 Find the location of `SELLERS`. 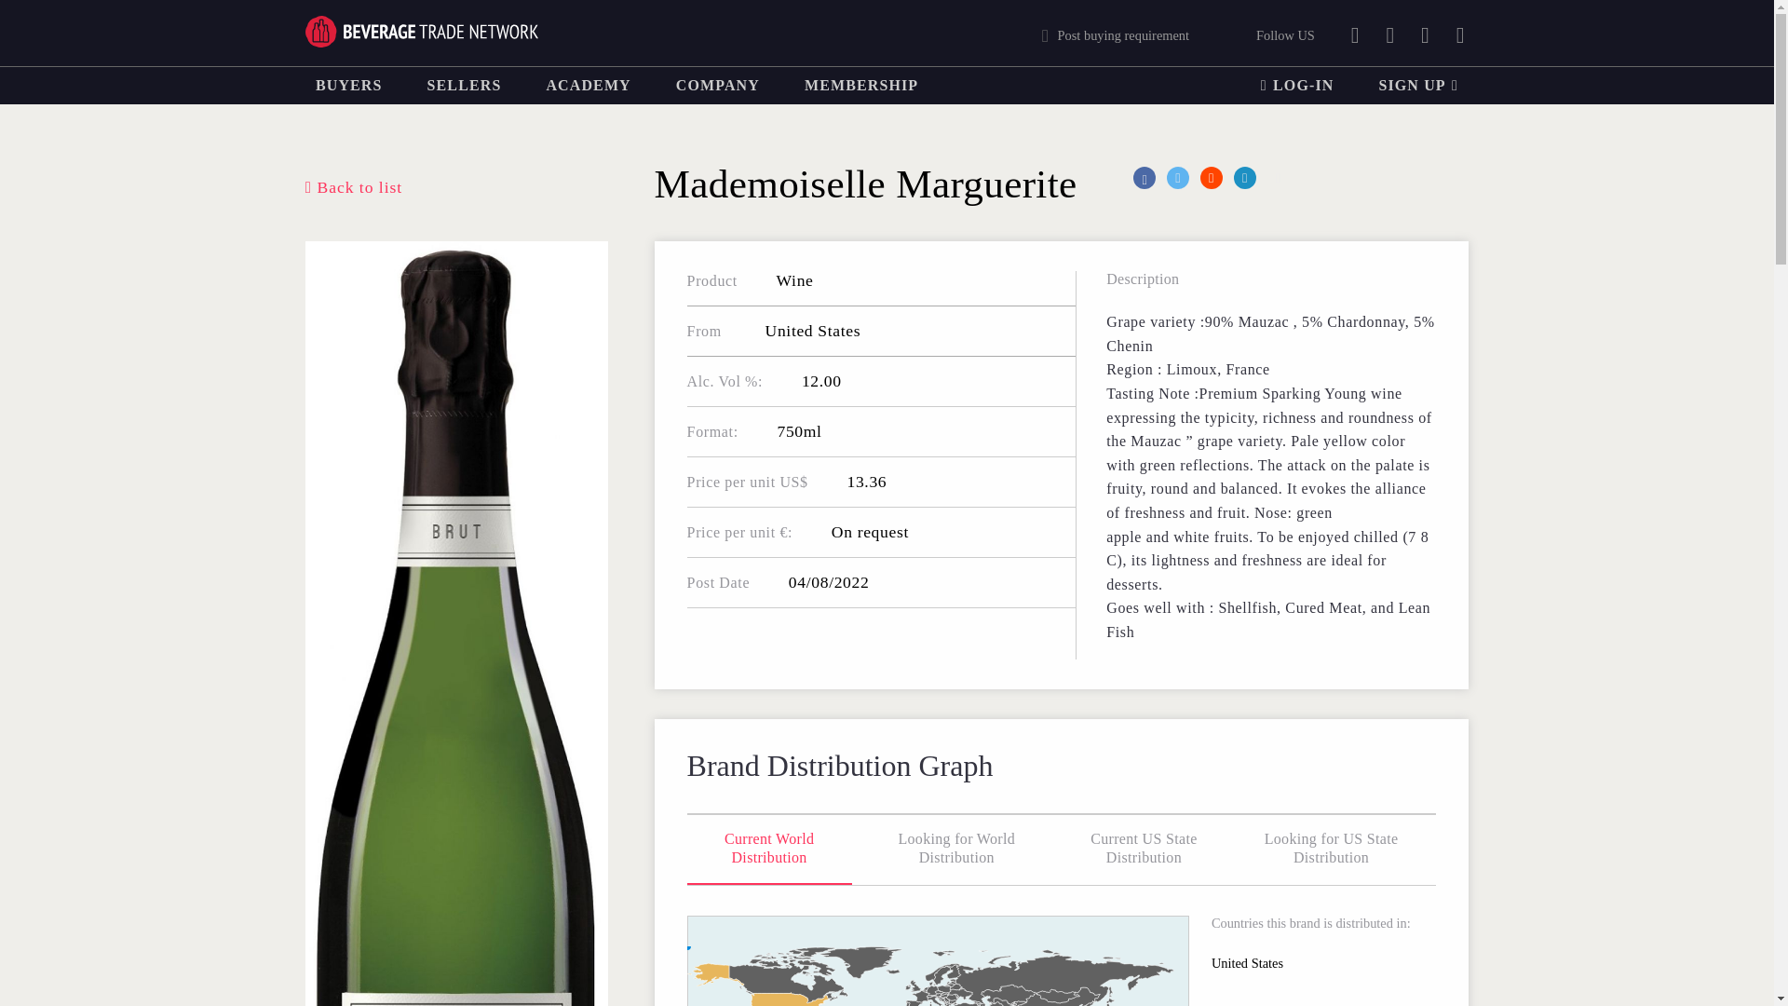

SELLERS is located at coordinates (464, 86).